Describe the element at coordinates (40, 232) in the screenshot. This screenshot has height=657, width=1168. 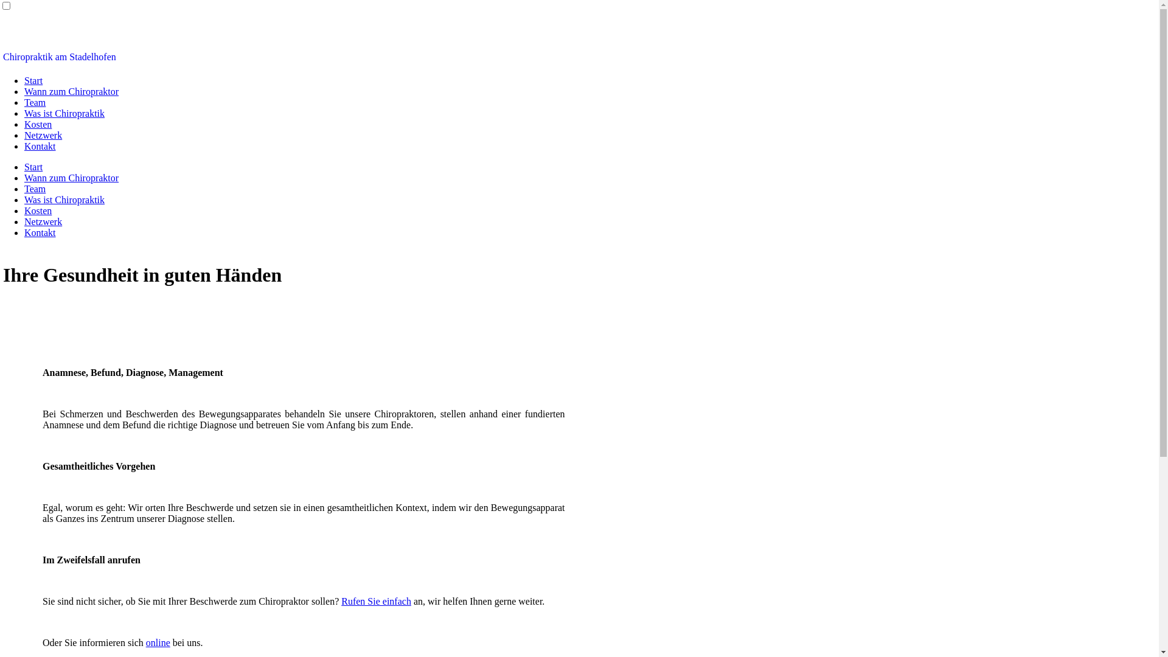
I see `Kontakt` at that location.